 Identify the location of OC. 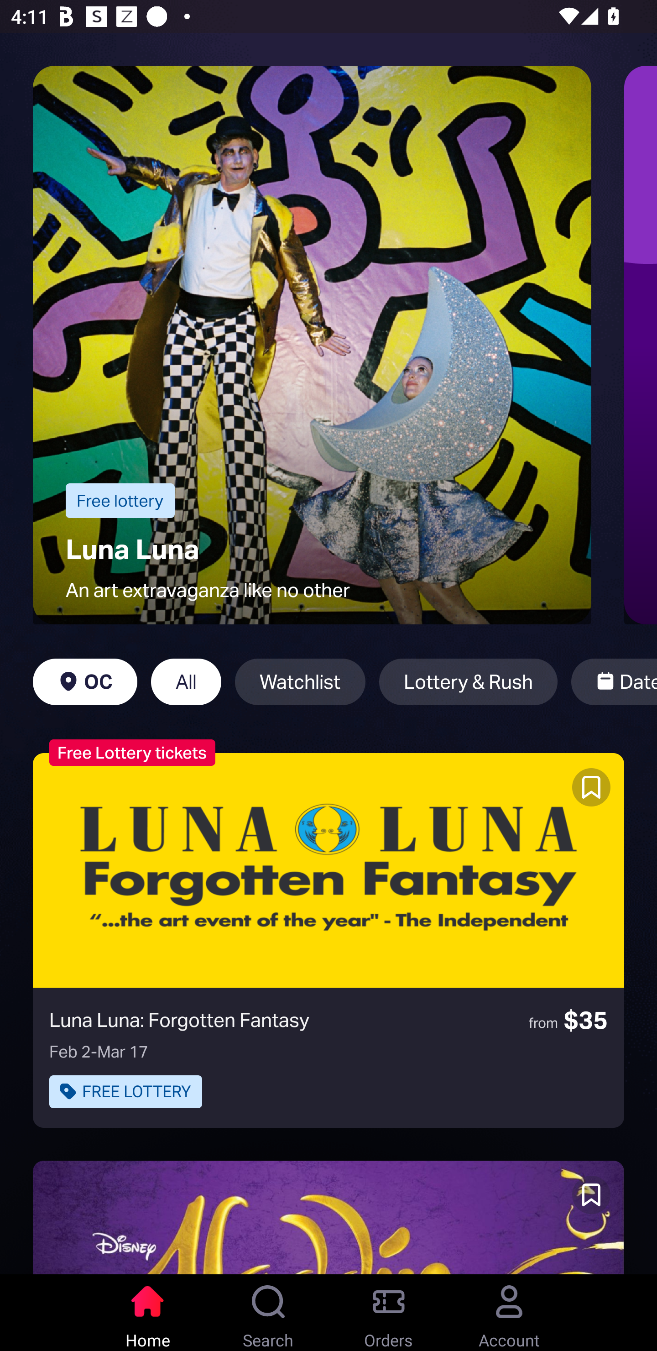
(85, 682).